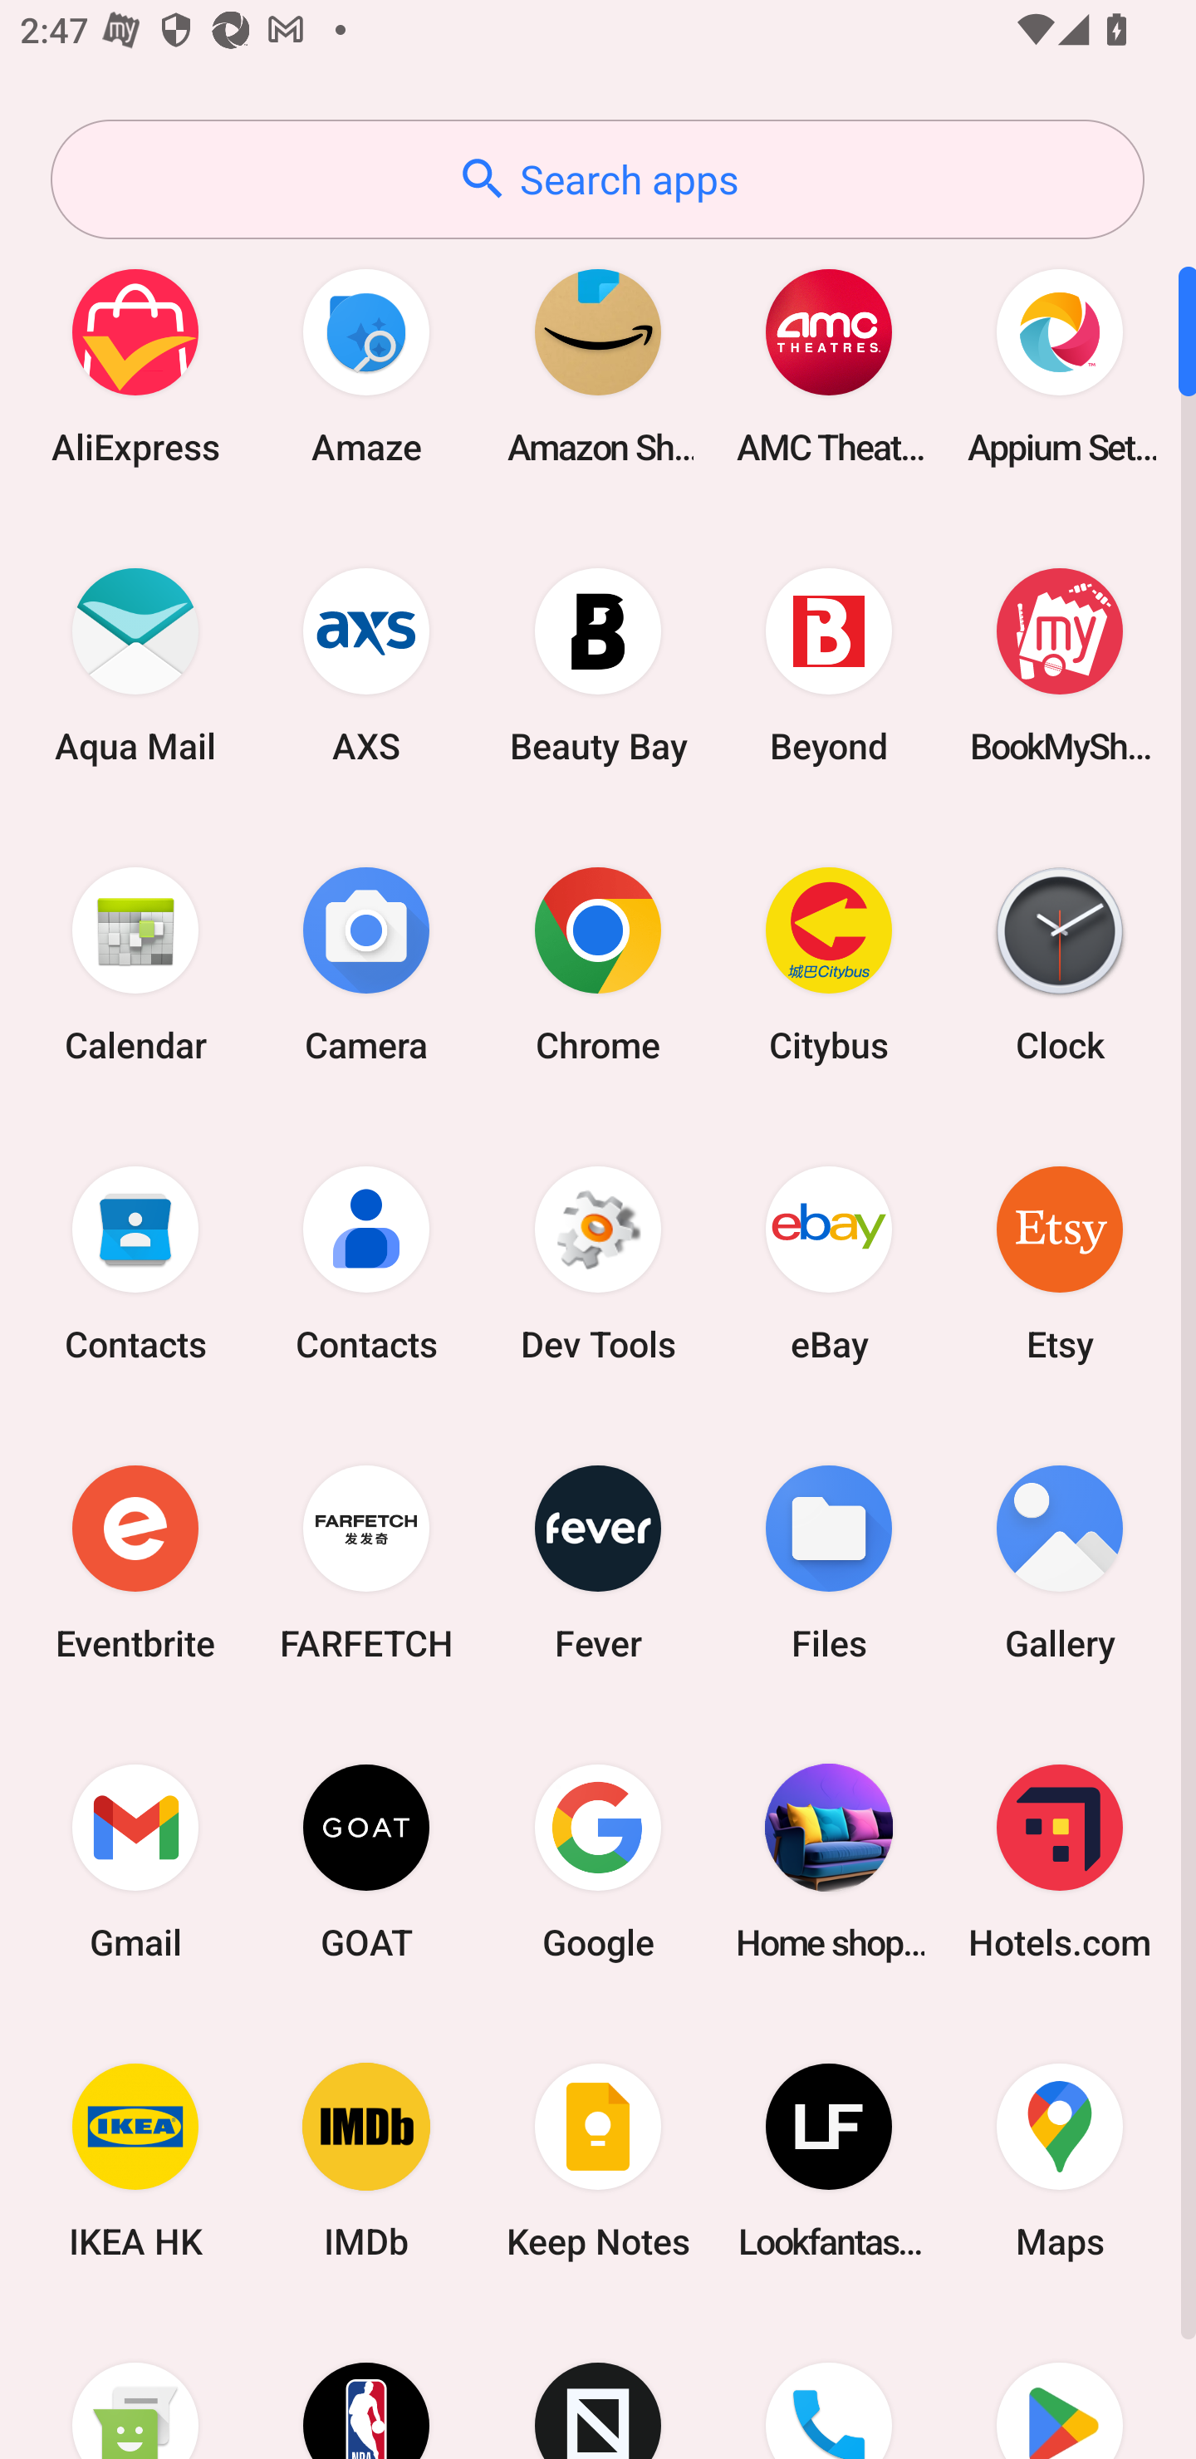  Describe the element at coordinates (135, 2385) in the screenshot. I see `Messaging` at that location.